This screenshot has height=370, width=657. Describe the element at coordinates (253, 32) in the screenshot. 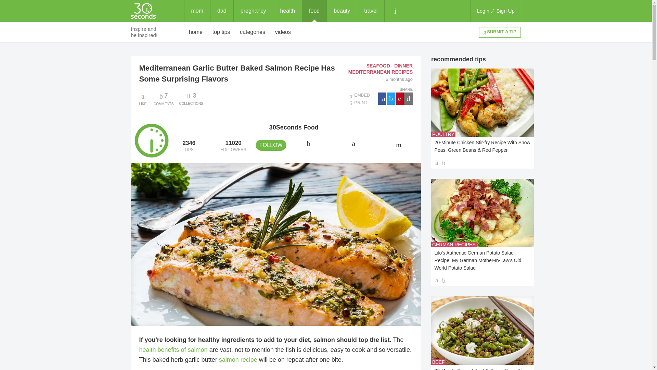

I see `categories` at that location.